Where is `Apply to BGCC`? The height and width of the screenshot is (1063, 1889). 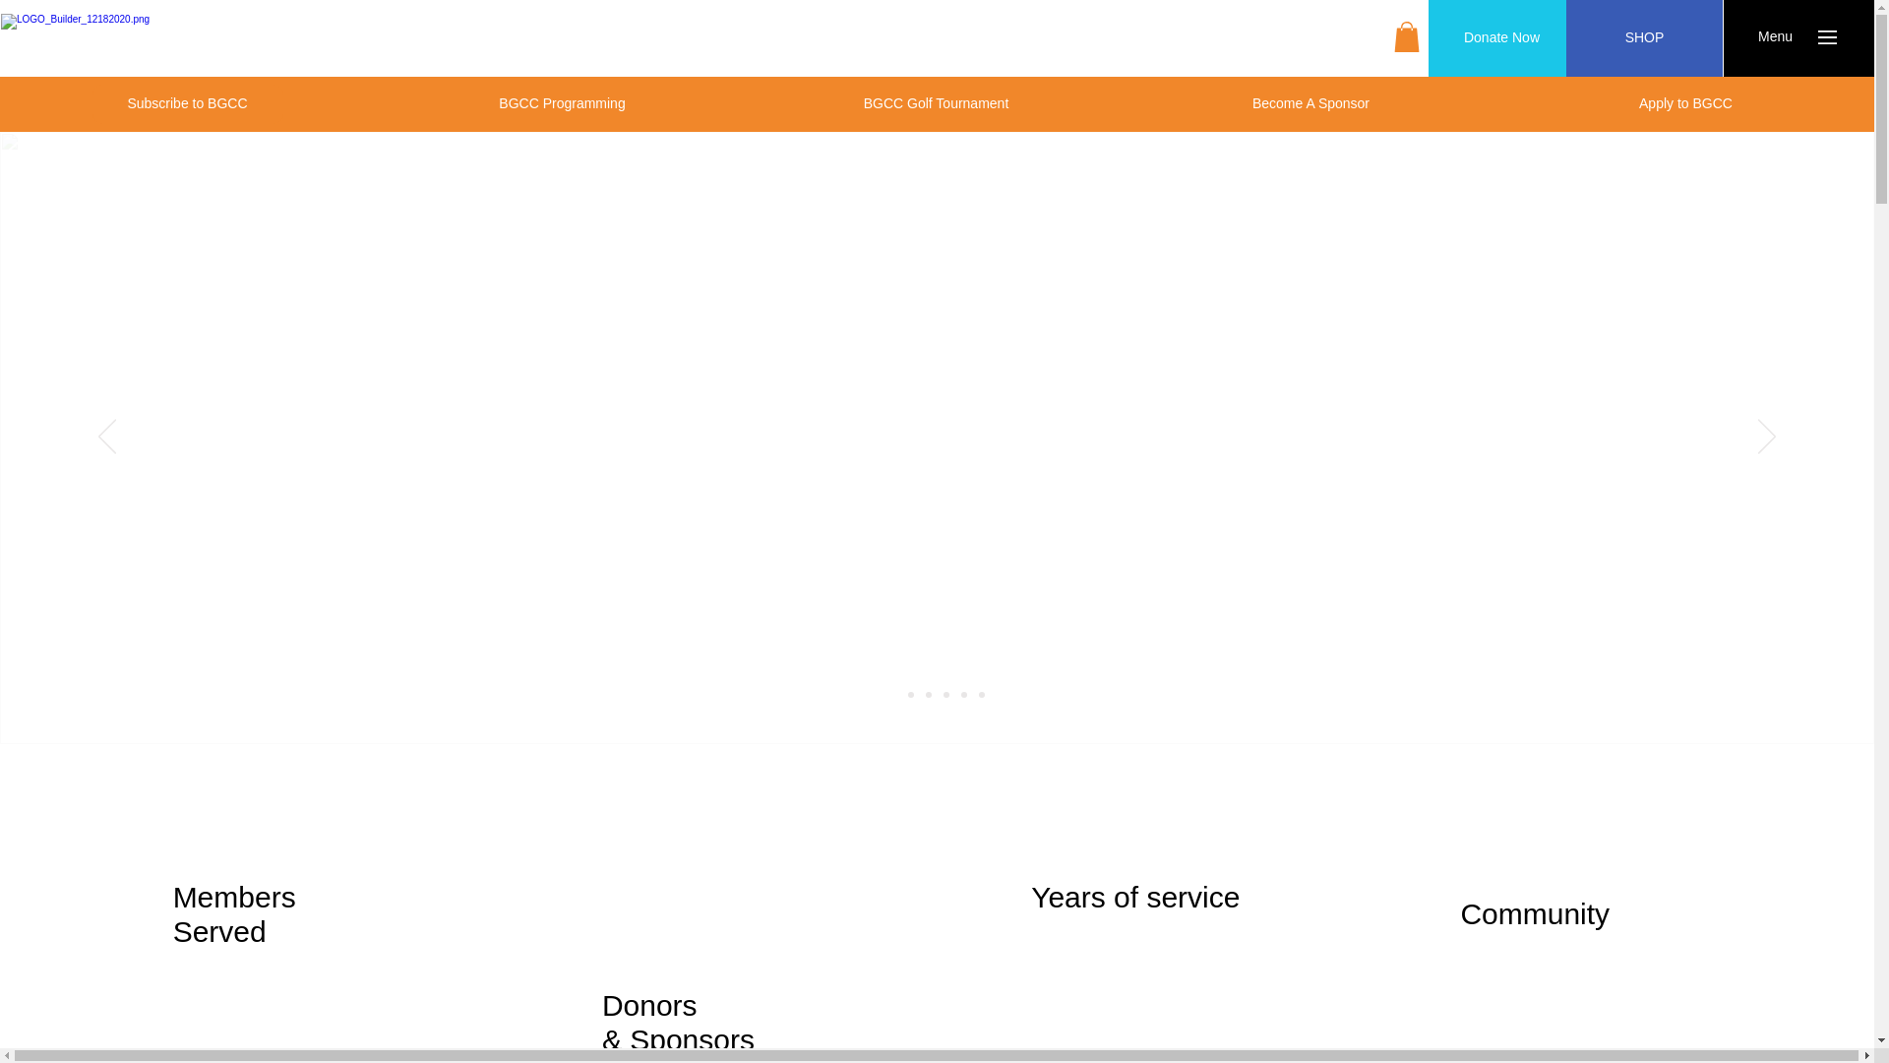 Apply to BGCC is located at coordinates (1685, 104).